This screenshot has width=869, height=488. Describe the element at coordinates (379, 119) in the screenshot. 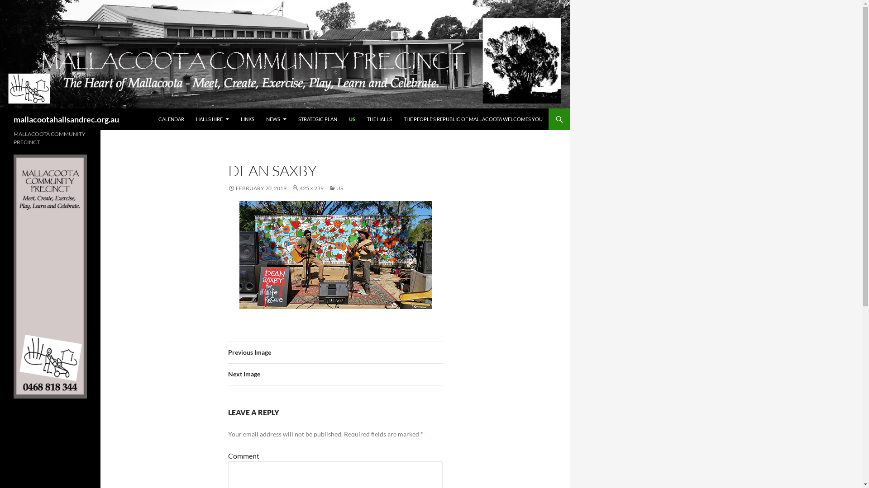

I see `THE HALLS` at that location.